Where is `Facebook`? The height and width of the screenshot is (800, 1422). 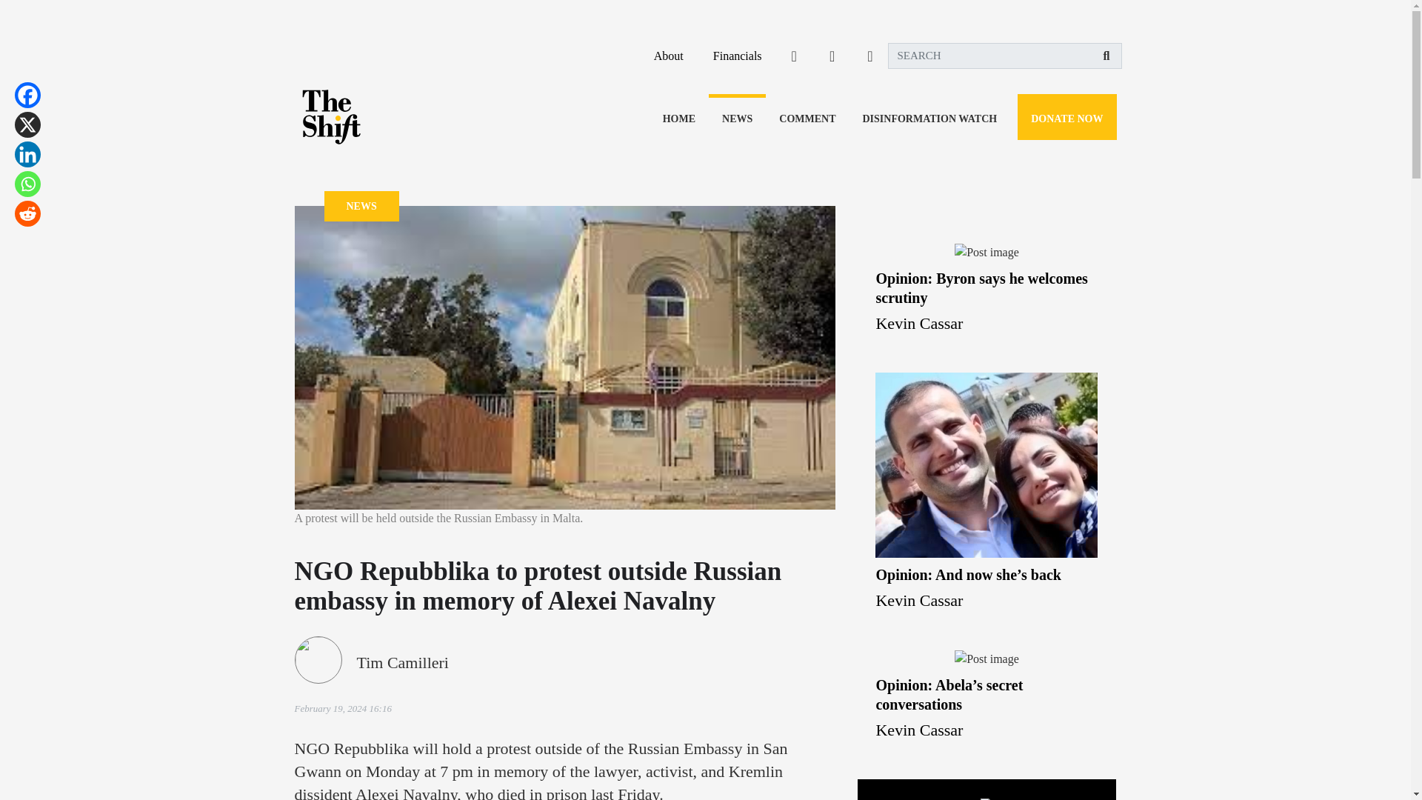 Facebook is located at coordinates (27, 95).